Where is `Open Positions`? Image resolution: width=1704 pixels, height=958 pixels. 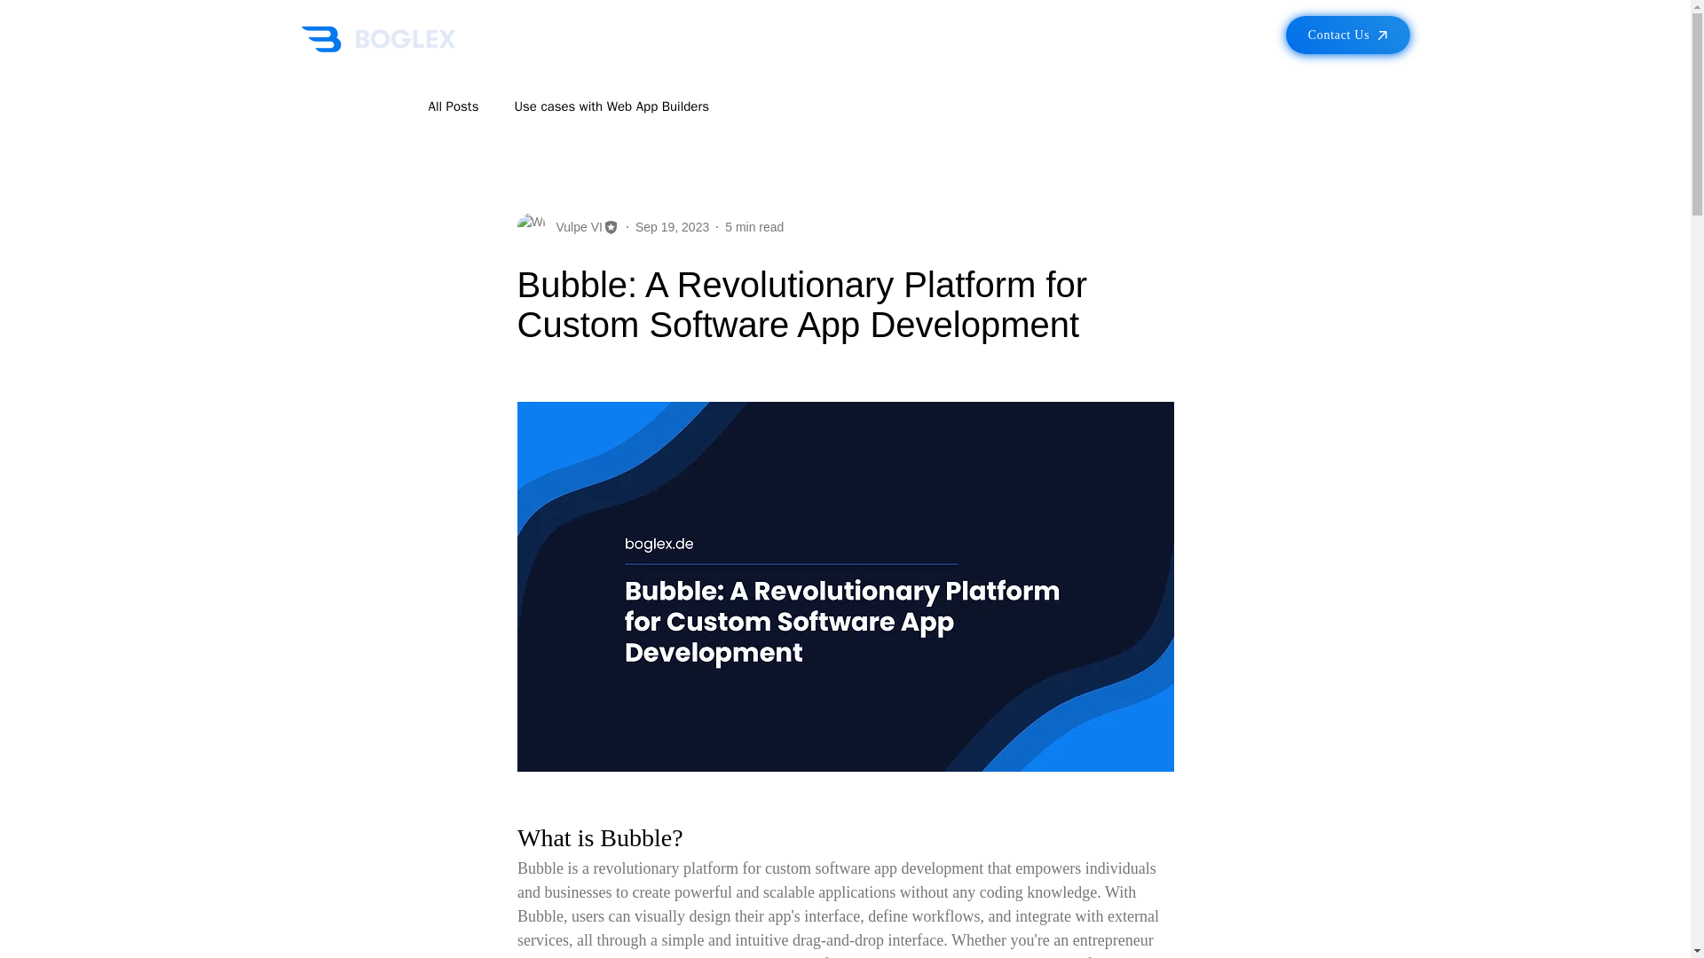 Open Positions is located at coordinates (1148, 39).